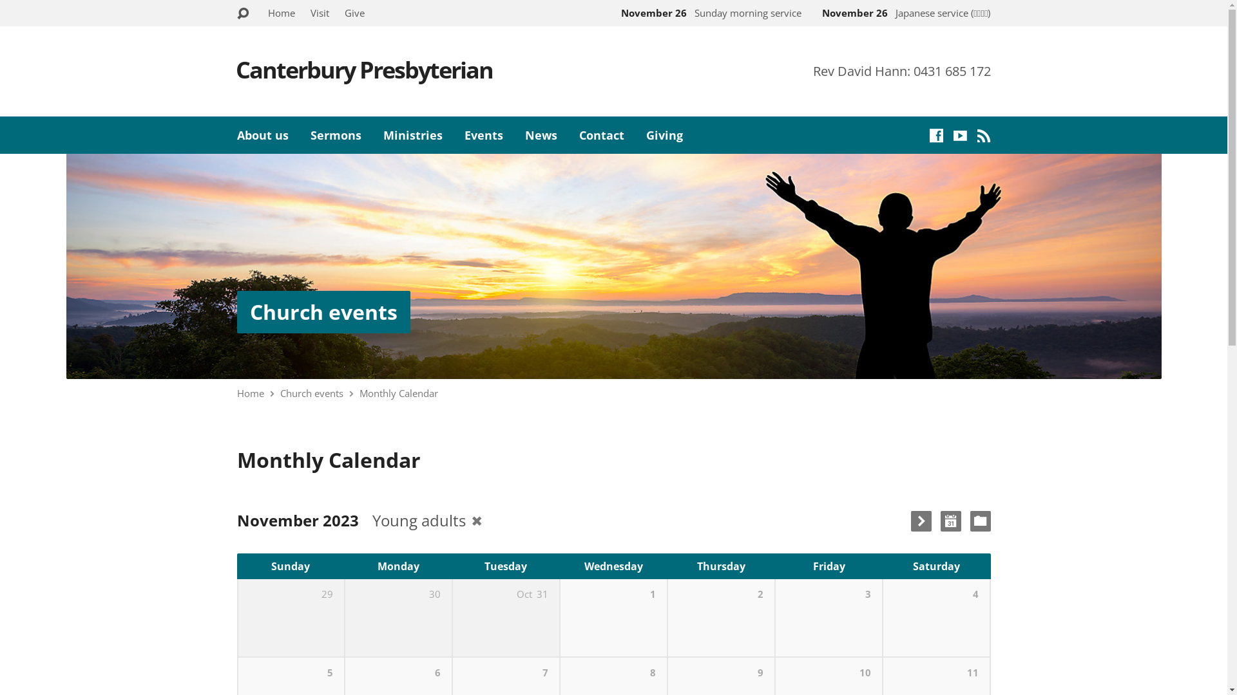  Describe the element at coordinates (354, 13) in the screenshot. I see `Give` at that location.